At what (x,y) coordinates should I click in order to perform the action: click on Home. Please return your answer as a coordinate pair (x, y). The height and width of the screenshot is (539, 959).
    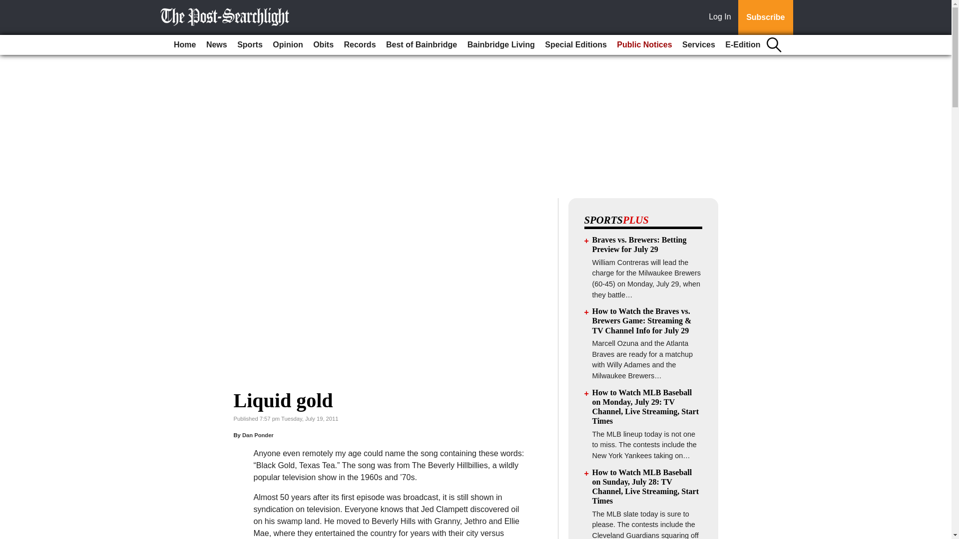
    Looking at the image, I should click on (184, 45).